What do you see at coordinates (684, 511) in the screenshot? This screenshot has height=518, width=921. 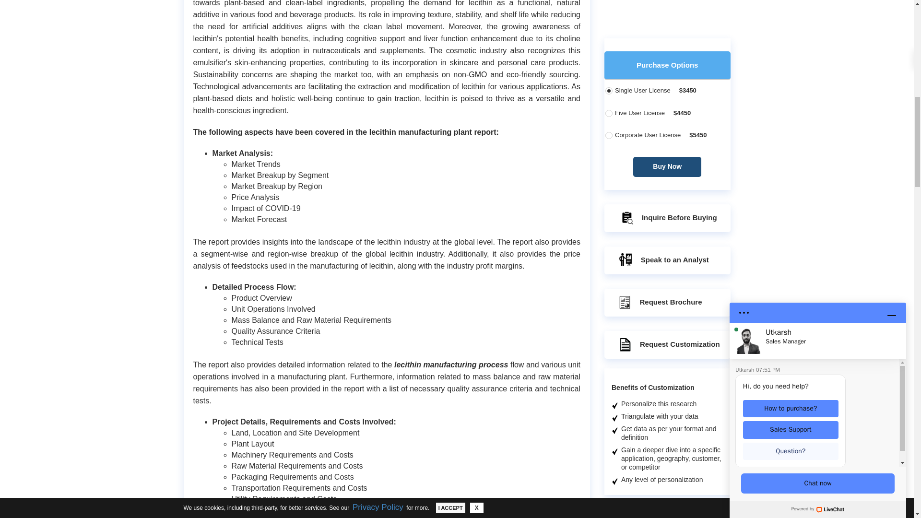 I see `Know more` at bounding box center [684, 511].